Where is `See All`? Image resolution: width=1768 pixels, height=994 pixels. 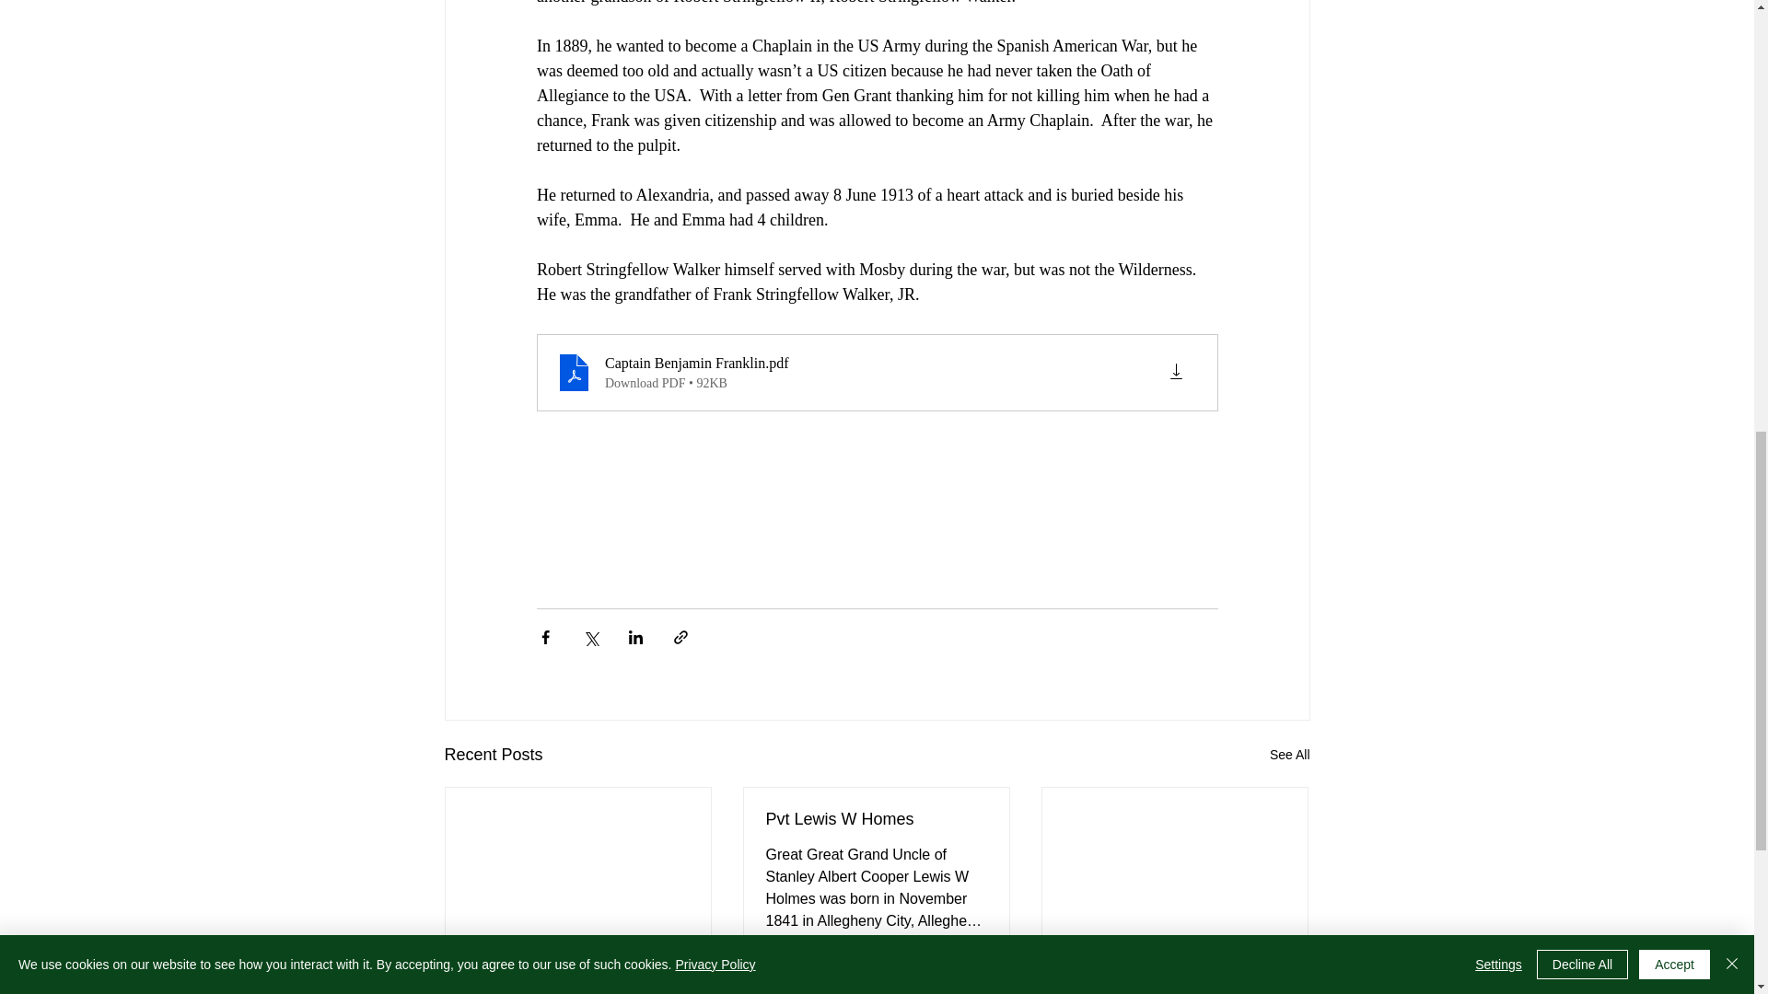
See All is located at coordinates (1289, 755).